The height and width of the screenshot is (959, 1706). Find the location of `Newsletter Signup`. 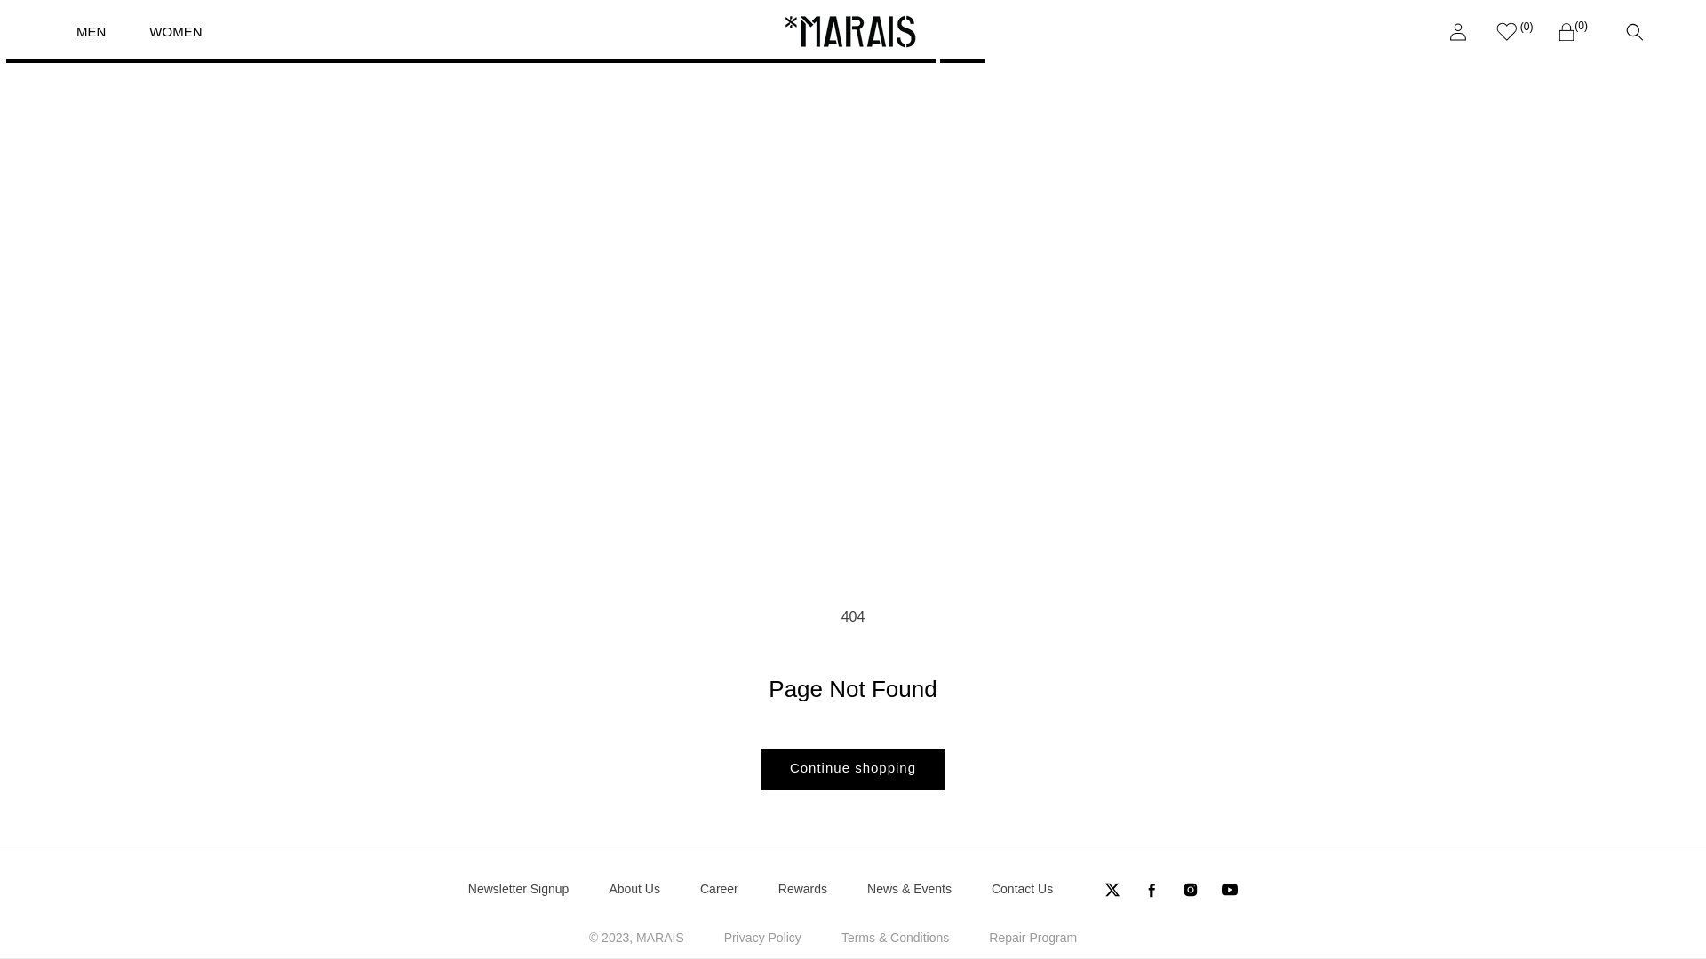

Newsletter Signup is located at coordinates (519, 890).